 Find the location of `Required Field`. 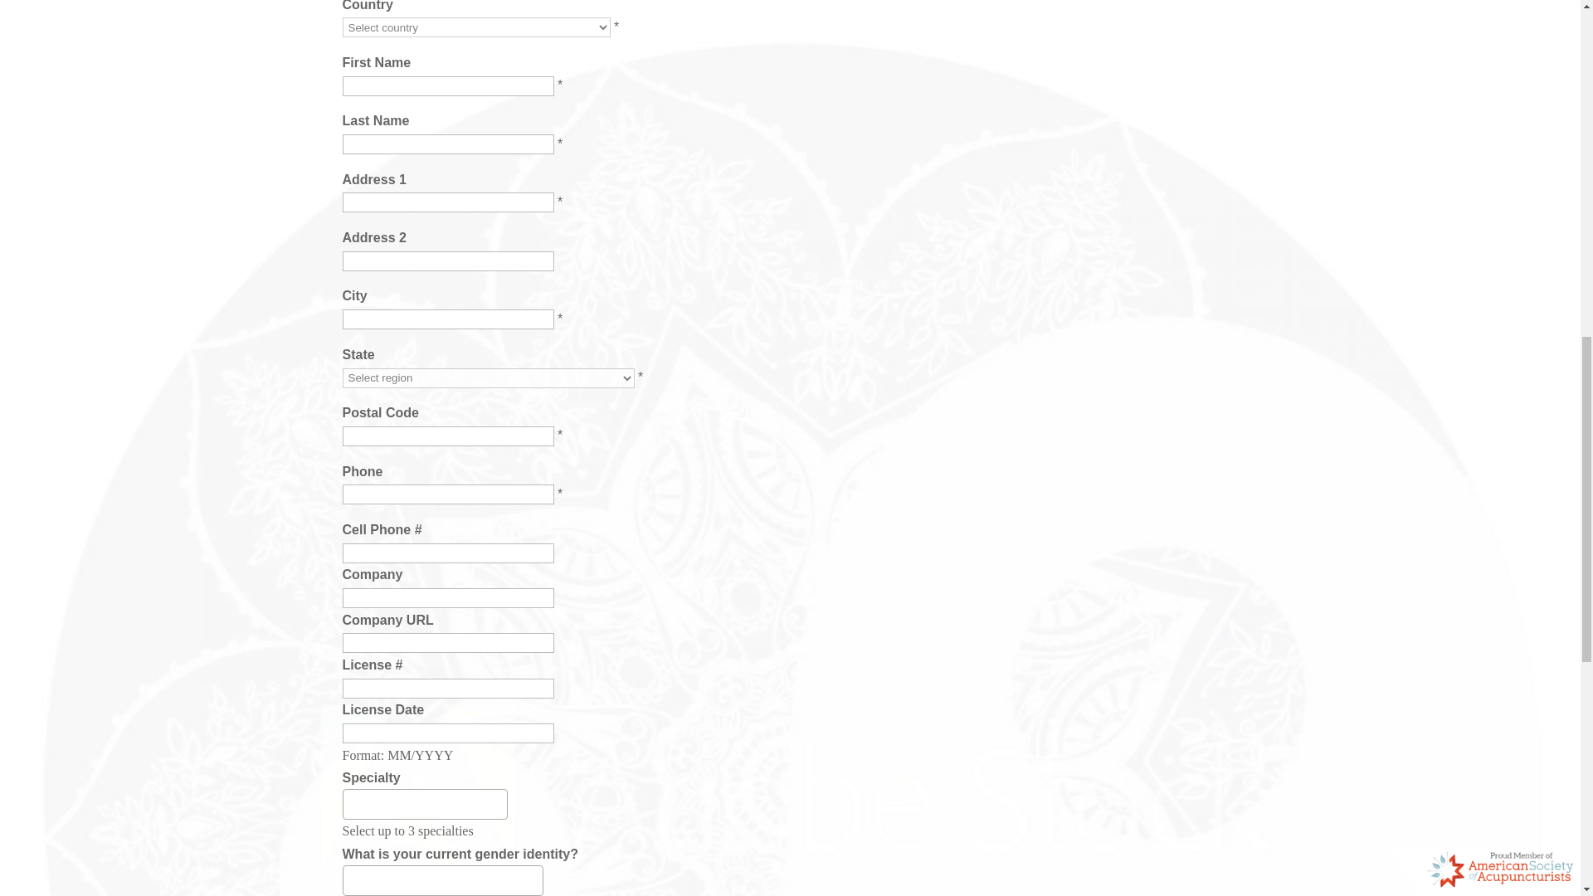

Required Field is located at coordinates (559, 319).